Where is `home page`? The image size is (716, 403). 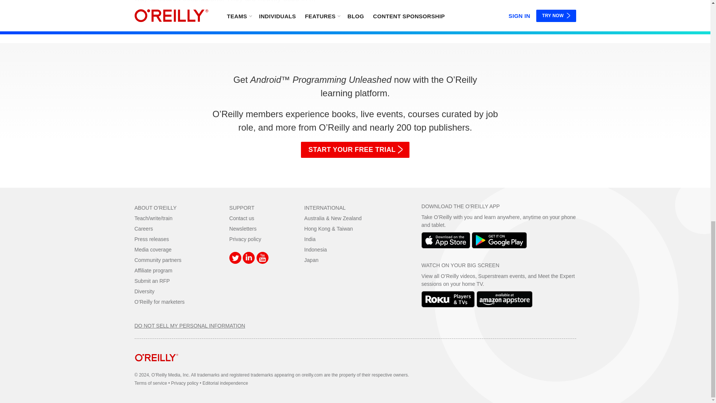 home page is located at coordinates (156, 367).